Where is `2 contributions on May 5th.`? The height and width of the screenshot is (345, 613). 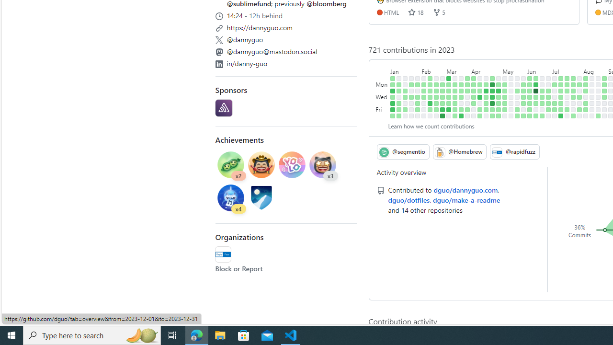
2 contributions on May 5th. is located at coordinates (499, 109).